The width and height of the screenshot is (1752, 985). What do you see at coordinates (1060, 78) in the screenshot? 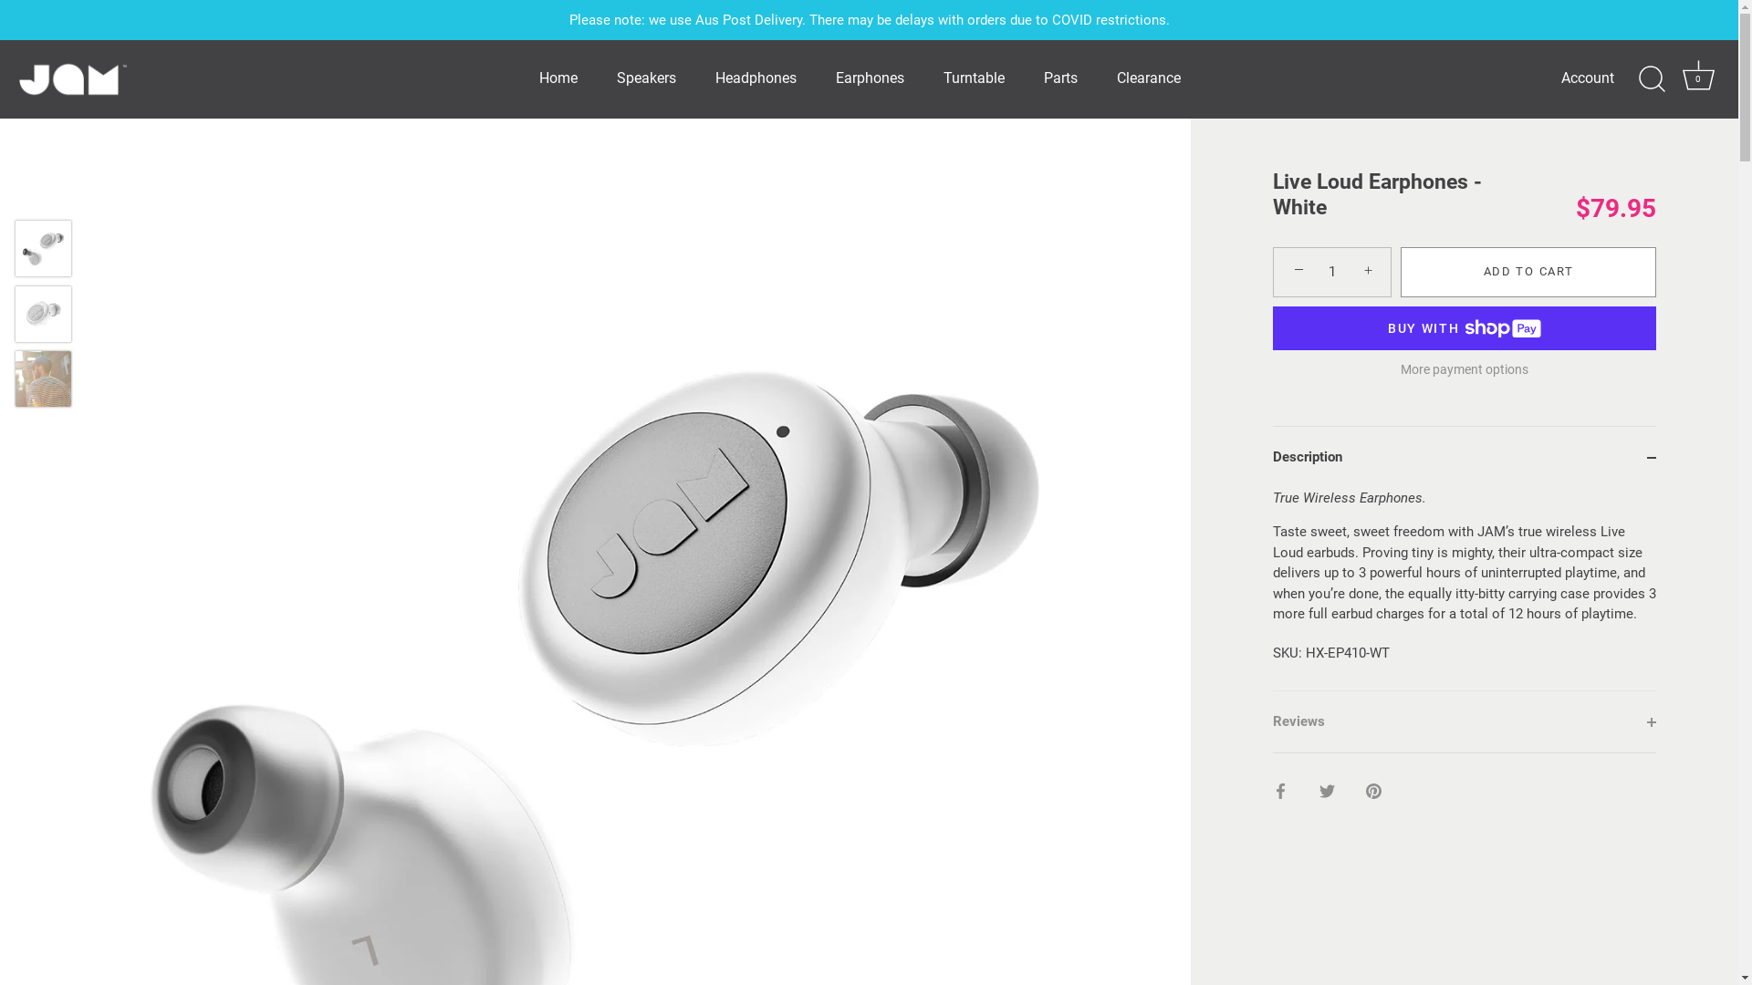
I see `Parts` at bounding box center [1060, 78].